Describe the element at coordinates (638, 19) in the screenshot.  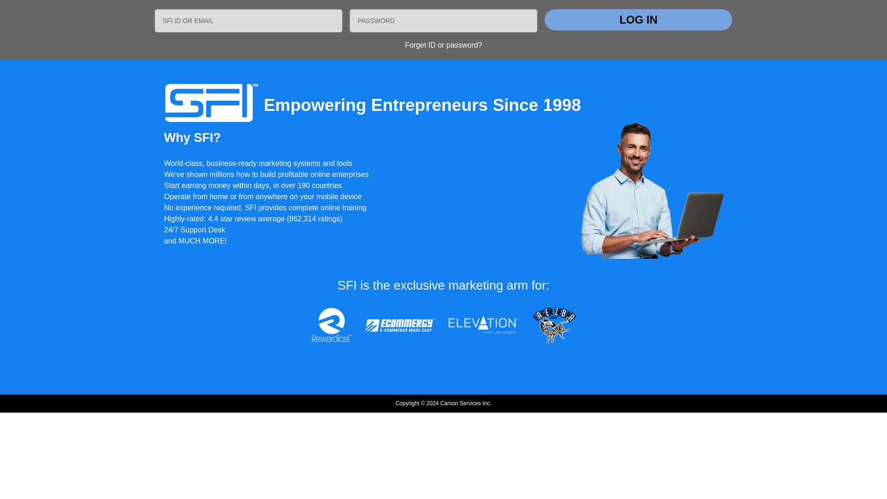
I see `LOG IN` at that location.